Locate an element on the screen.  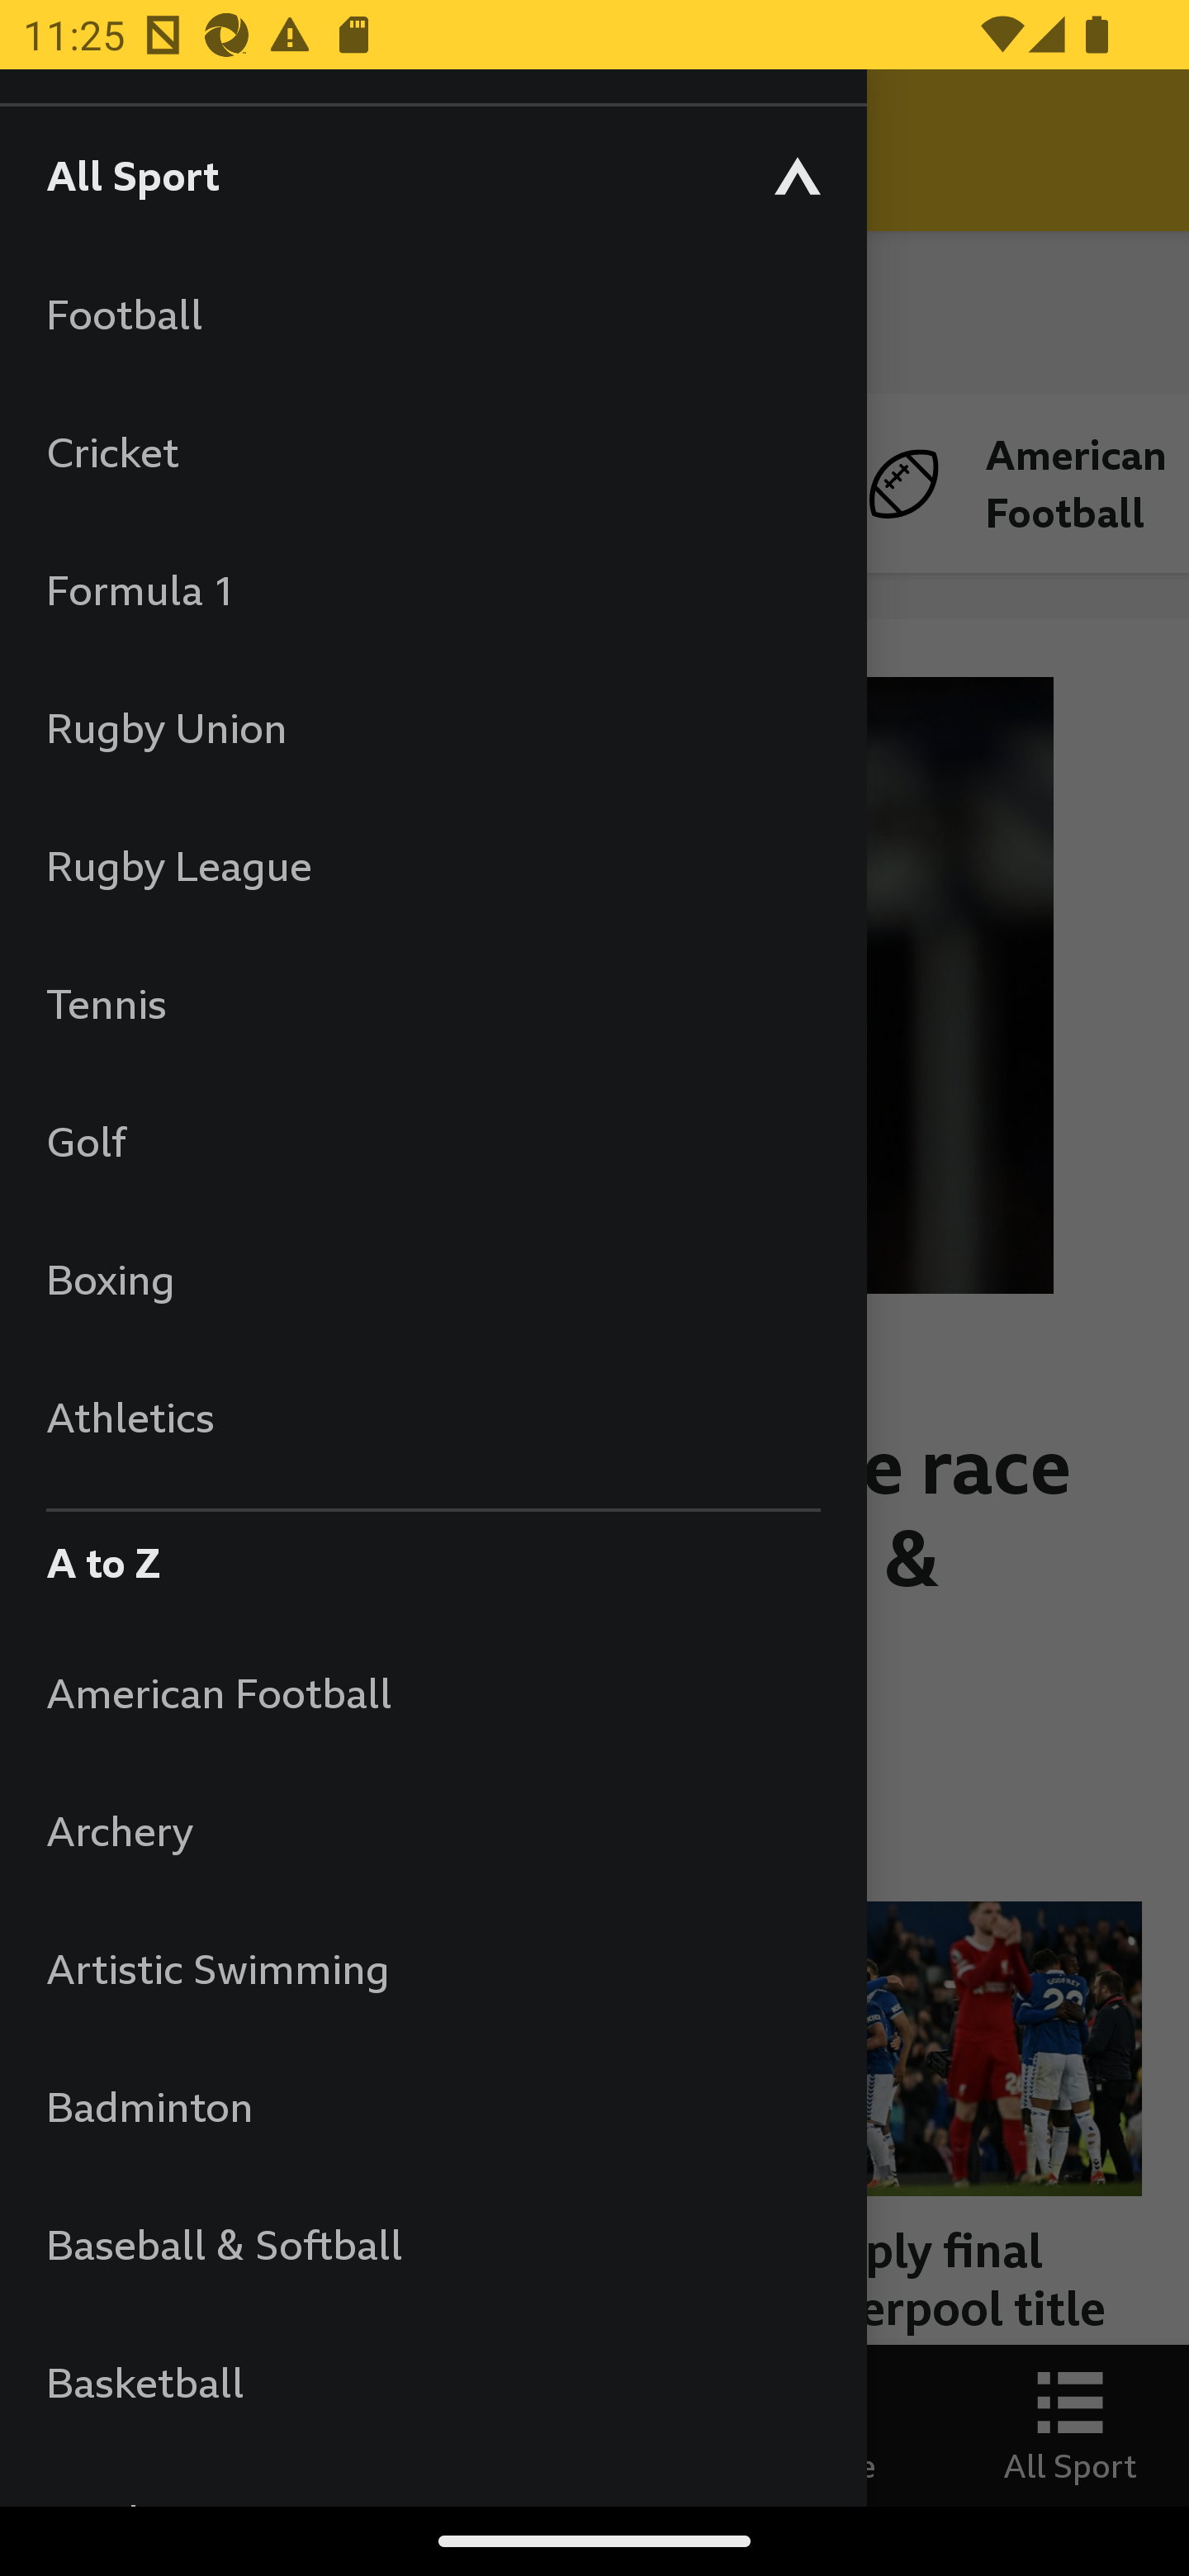
Baseball & Softball is located at coordinates (433, 2243).